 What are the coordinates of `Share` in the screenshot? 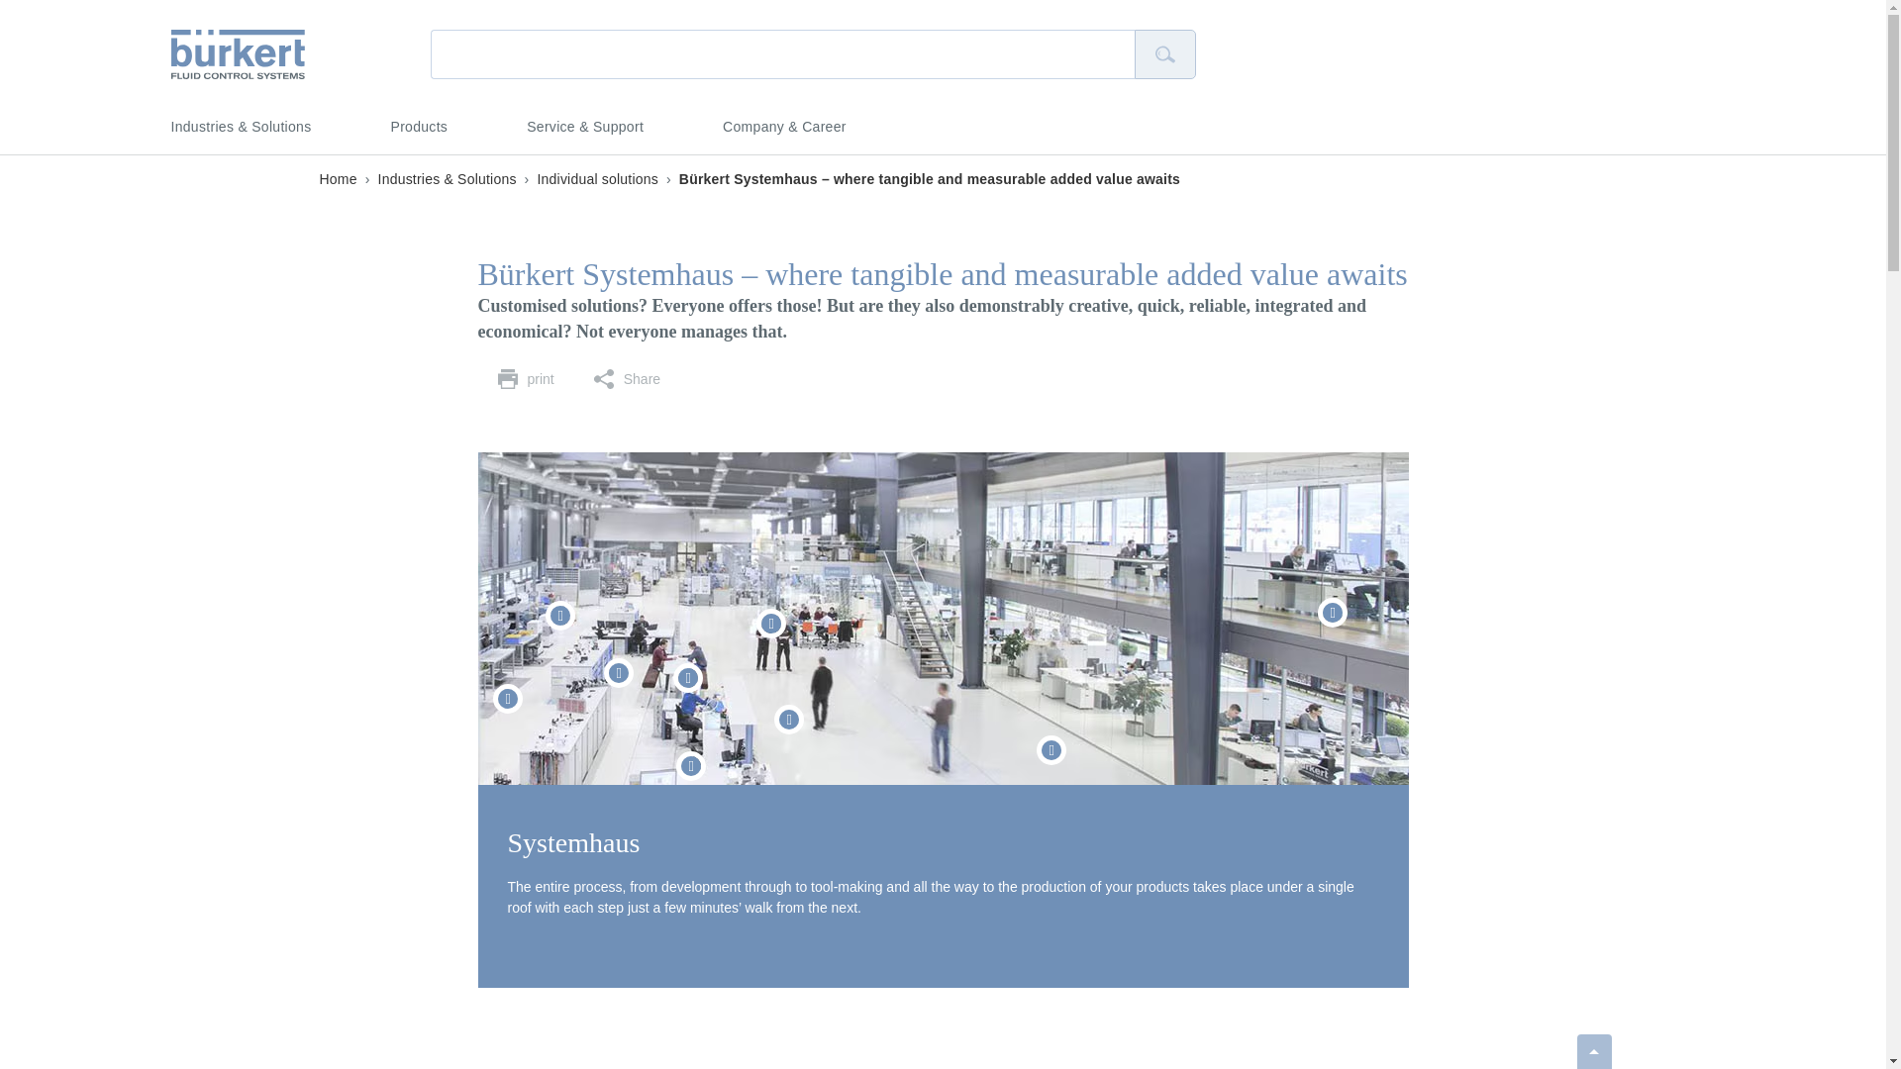 It's located at (627, 379).